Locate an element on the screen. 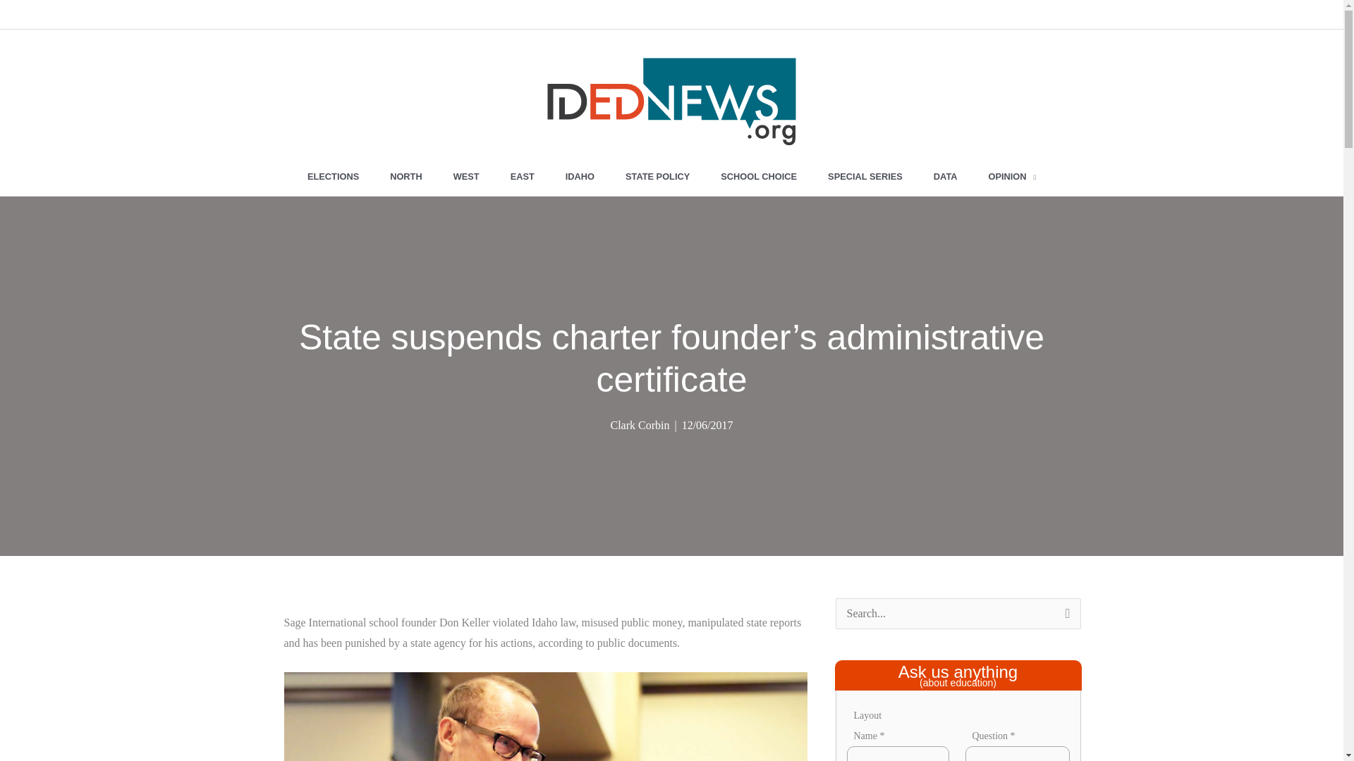 Image resolution: width=1354 pixels, height=761 pixels. NORTH is located at coordinates (406, 176).